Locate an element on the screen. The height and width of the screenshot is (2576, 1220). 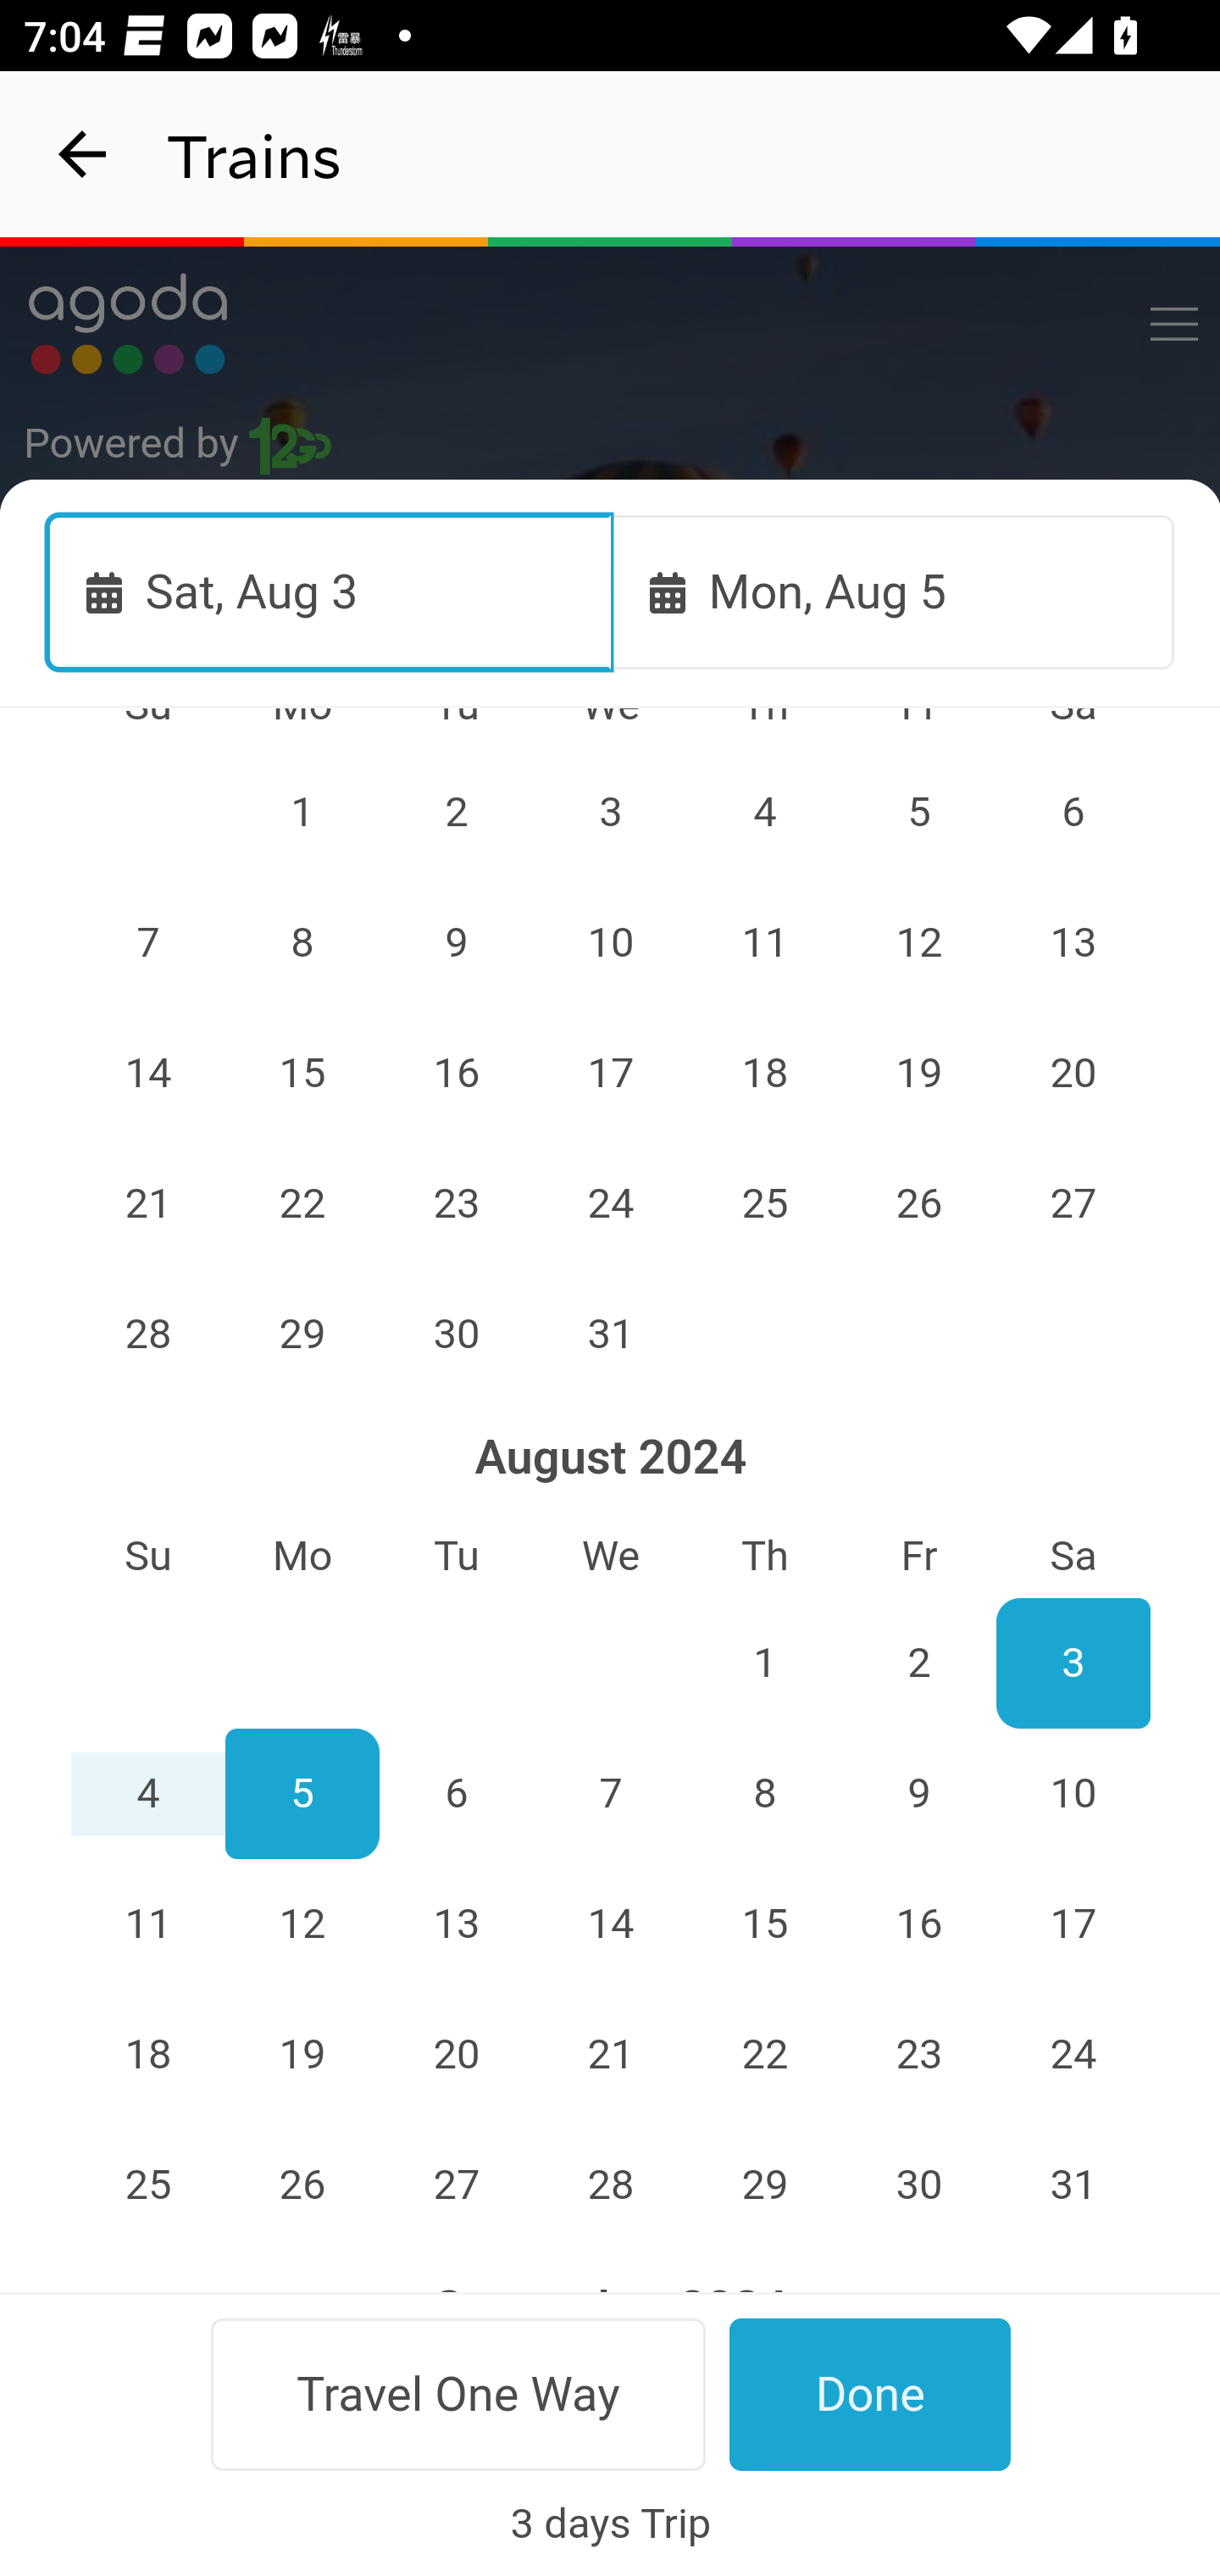
10 is located at coordinates (1074, 1792).